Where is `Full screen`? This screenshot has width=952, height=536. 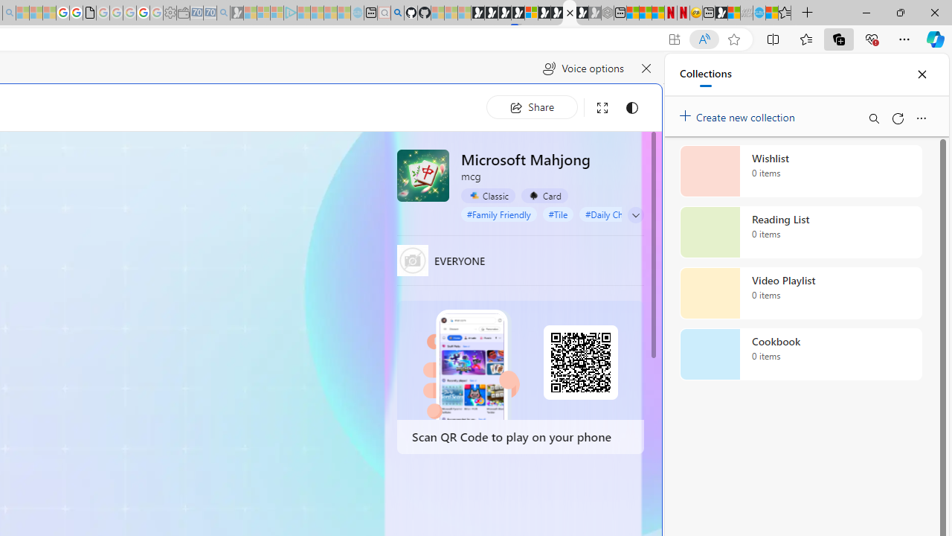
Full screen is located at coordinates (602, 107).